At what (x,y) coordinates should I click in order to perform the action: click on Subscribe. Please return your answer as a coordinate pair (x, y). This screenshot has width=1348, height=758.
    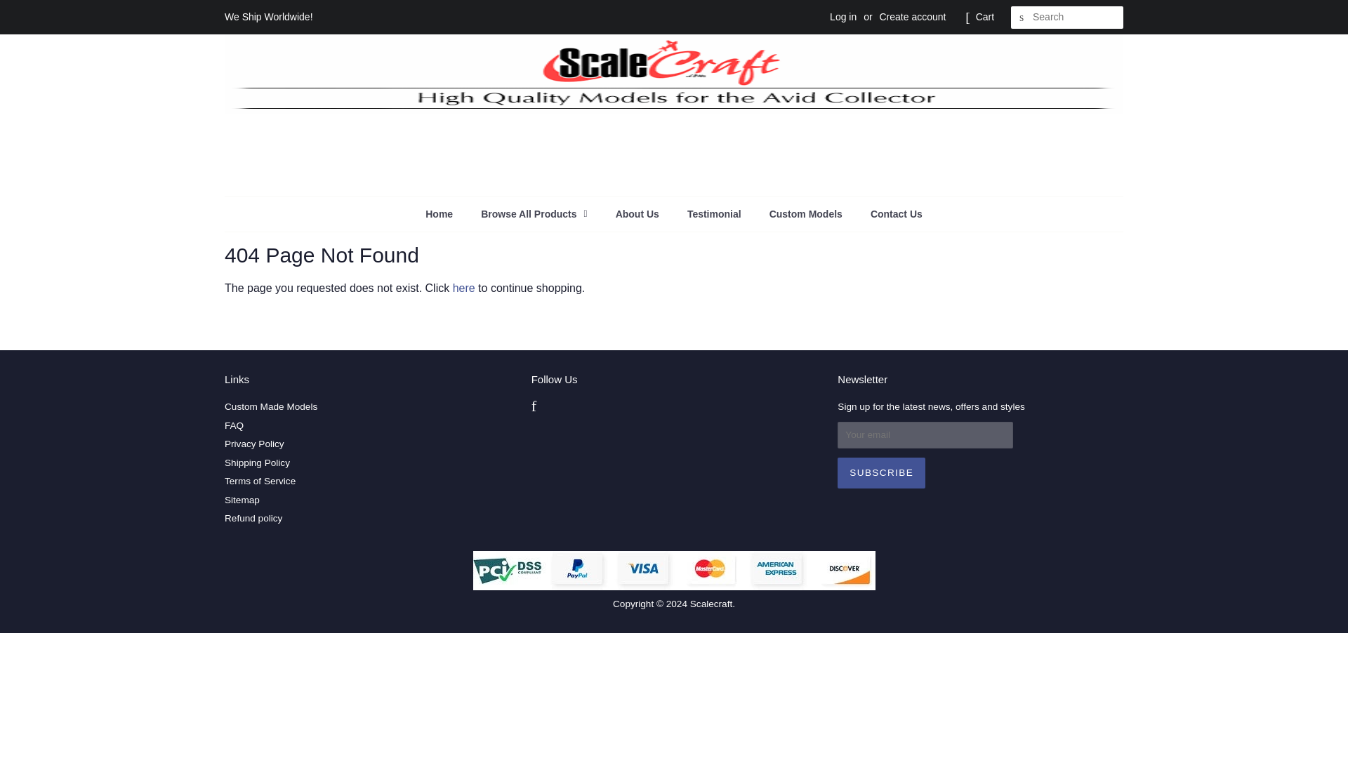
    Looking at the image, I should click on (880, 473).